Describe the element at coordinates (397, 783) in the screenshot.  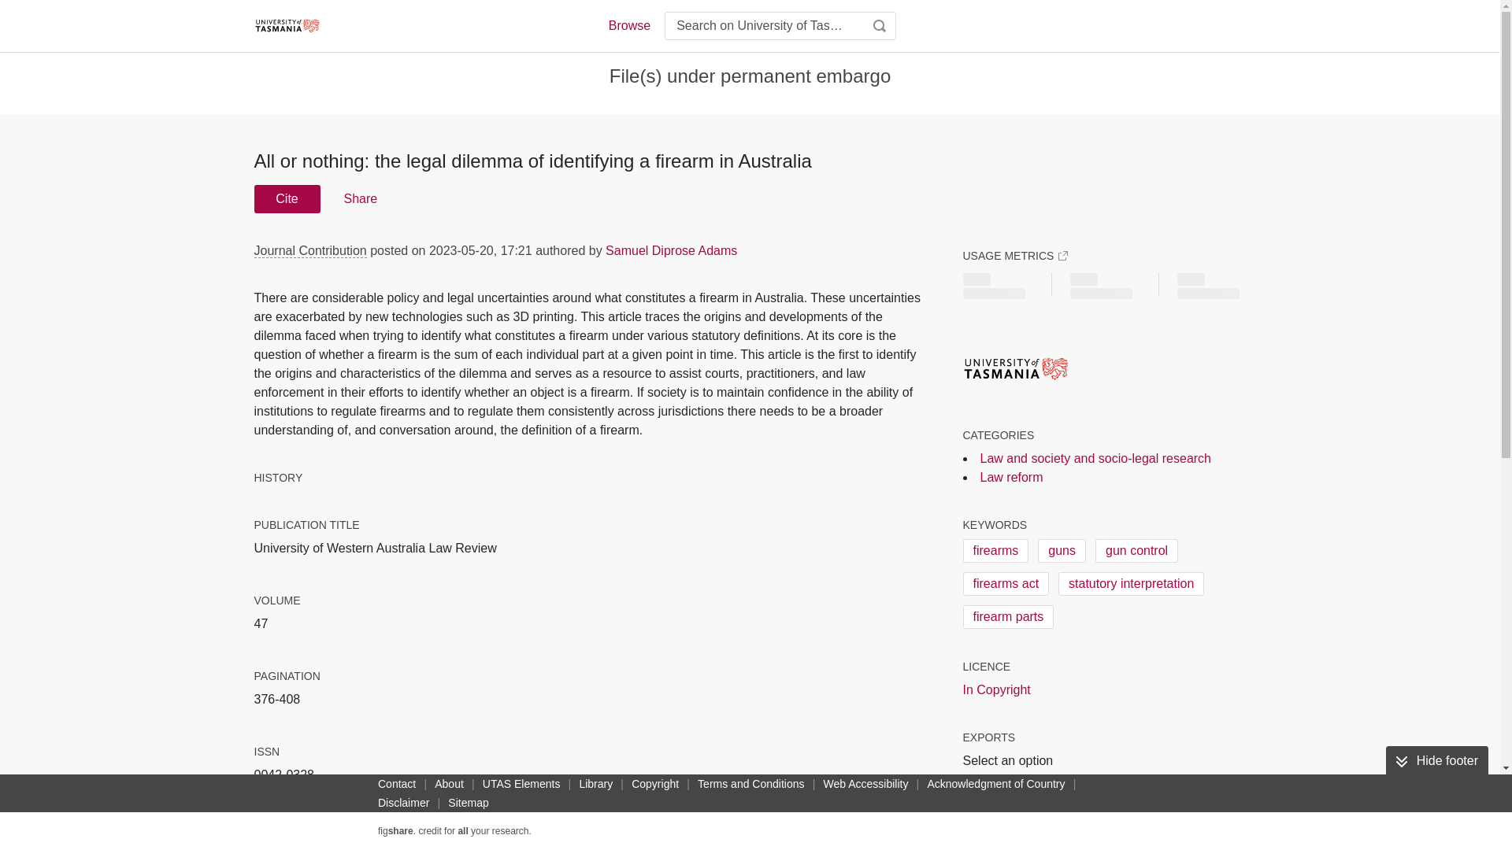
I see `Contact` at that location.